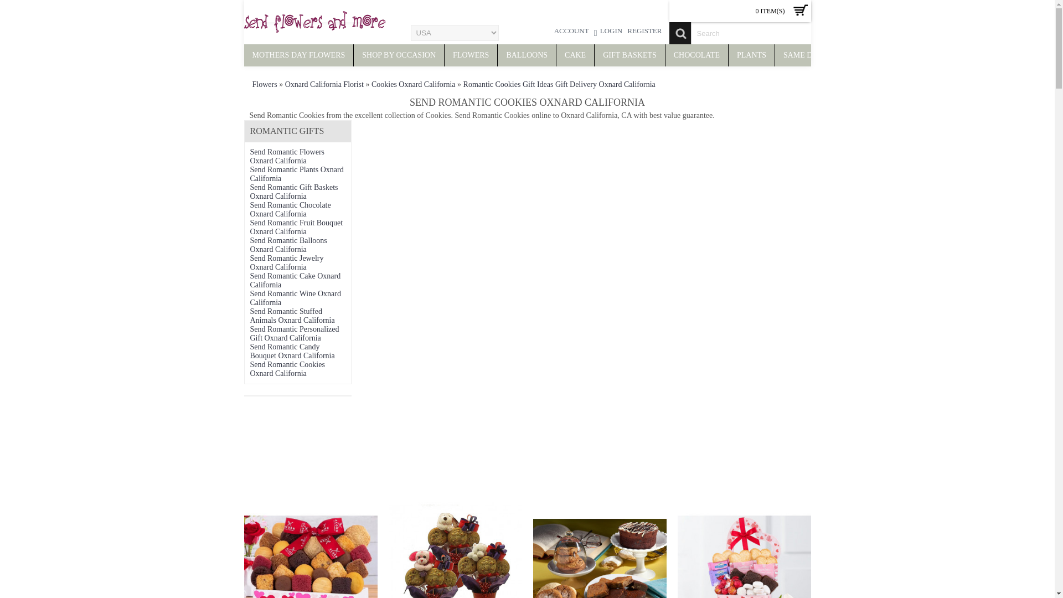 The width and height of the screenshot is (1063, 598). I want to click on GIFT BASKETS, so click(629, 55).